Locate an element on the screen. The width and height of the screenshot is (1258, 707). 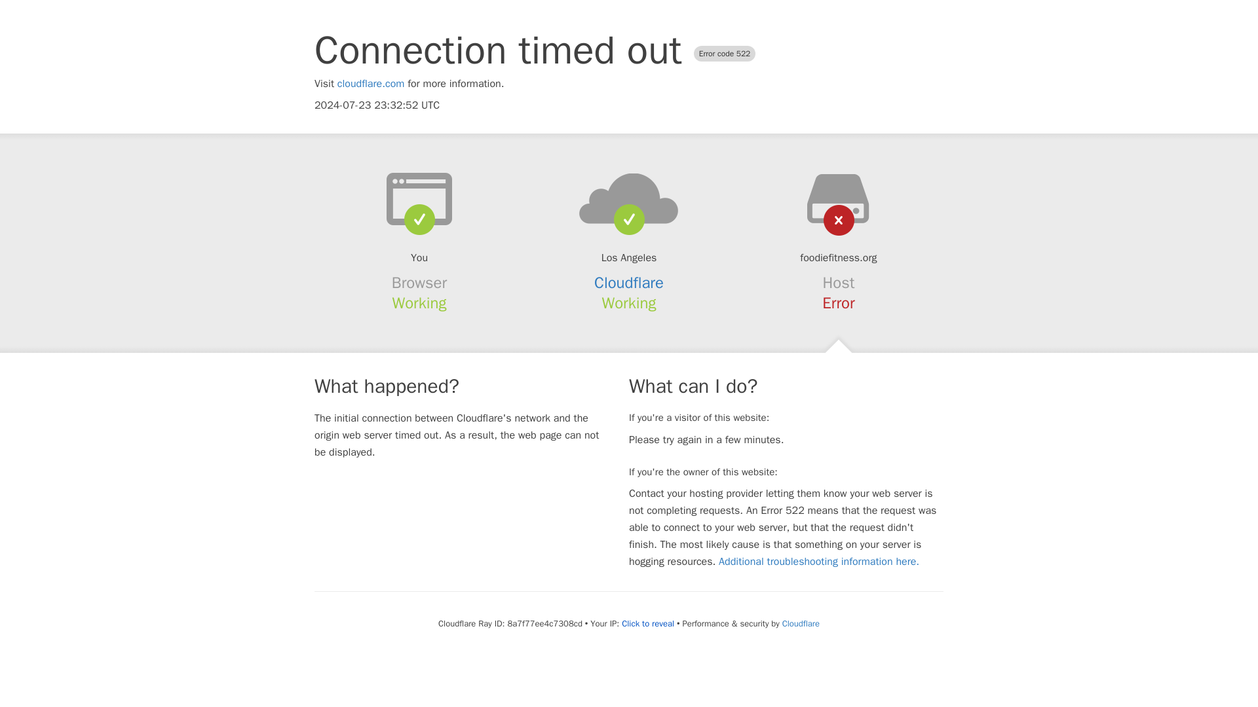
Click to reveal is located at coordinates (647, 623).